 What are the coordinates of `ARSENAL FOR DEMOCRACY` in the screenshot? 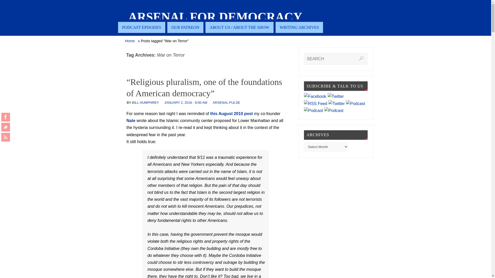 It's located at (215, 17).